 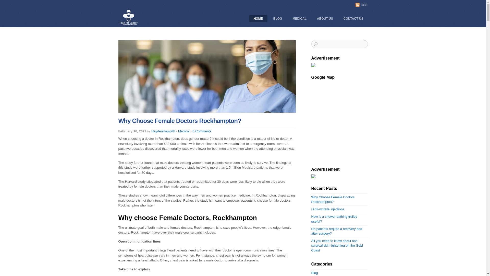 I want to click on I can for Cancer, so click(x=129, y=25).